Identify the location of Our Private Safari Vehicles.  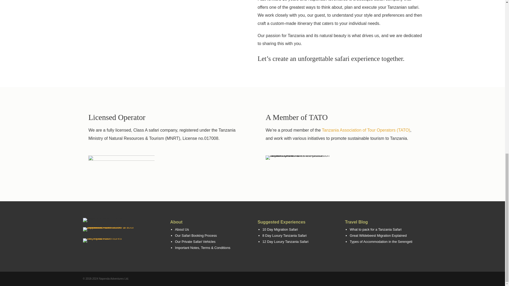
(195, 242).